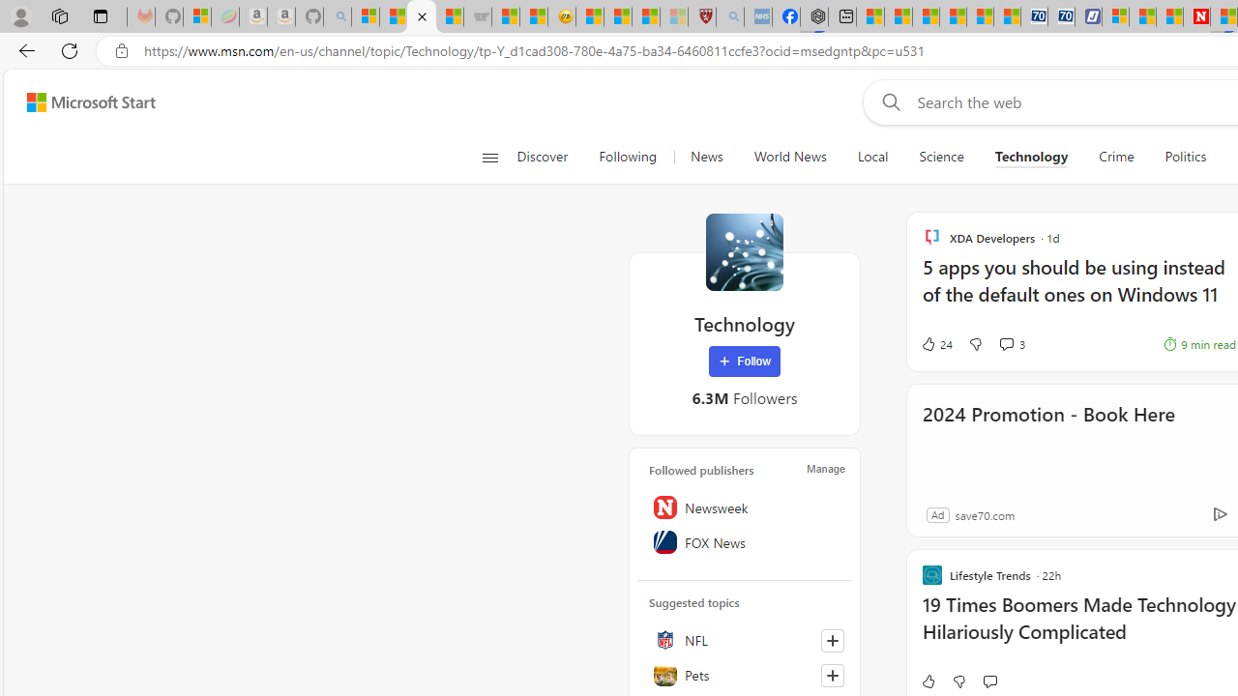 This screenshot has width=1238, height=696. Describe the element at coordinates (673, 17) in the screenshot. I see `12 Popular Science Lies that Must be Corrected - Sleeping` at that location.